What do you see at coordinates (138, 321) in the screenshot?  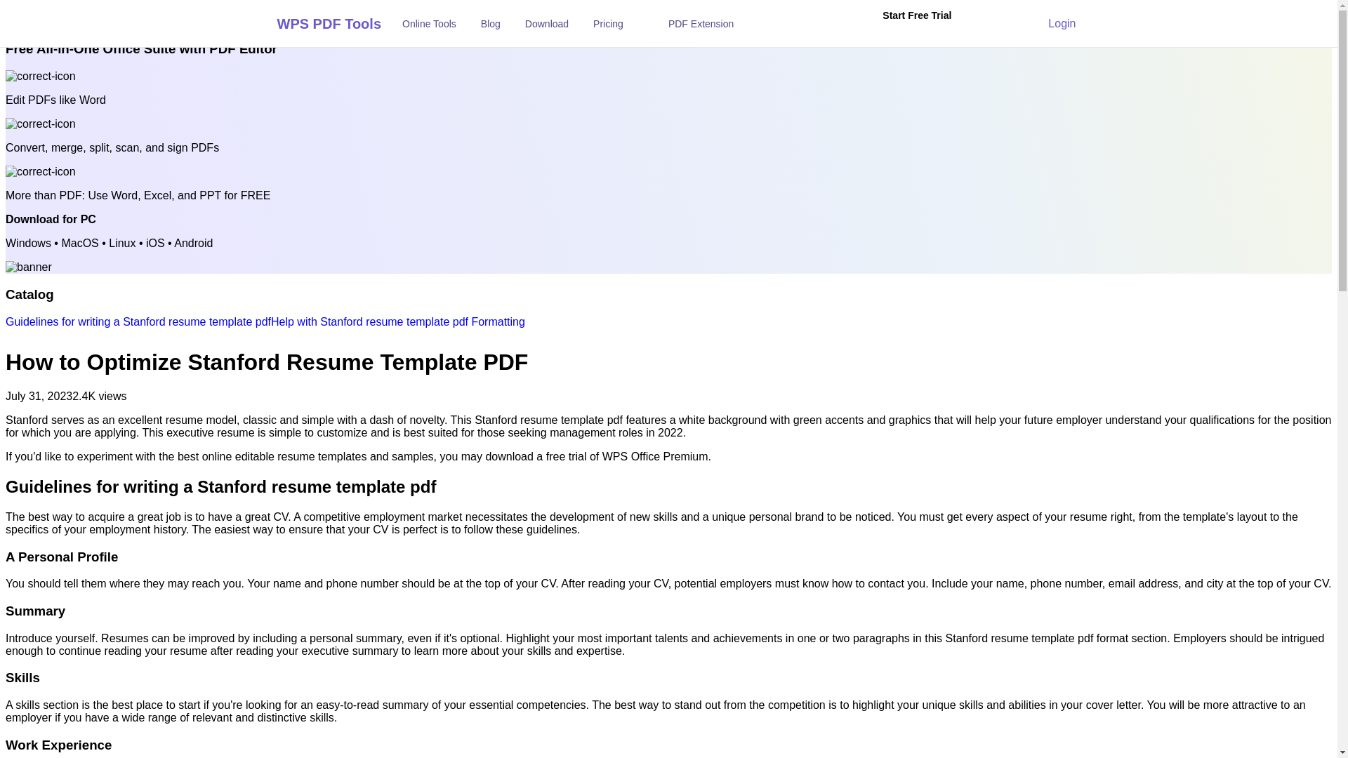 I see `Guidelines for writing a Stanford resume template pdf` at bounding box center [138, 321].